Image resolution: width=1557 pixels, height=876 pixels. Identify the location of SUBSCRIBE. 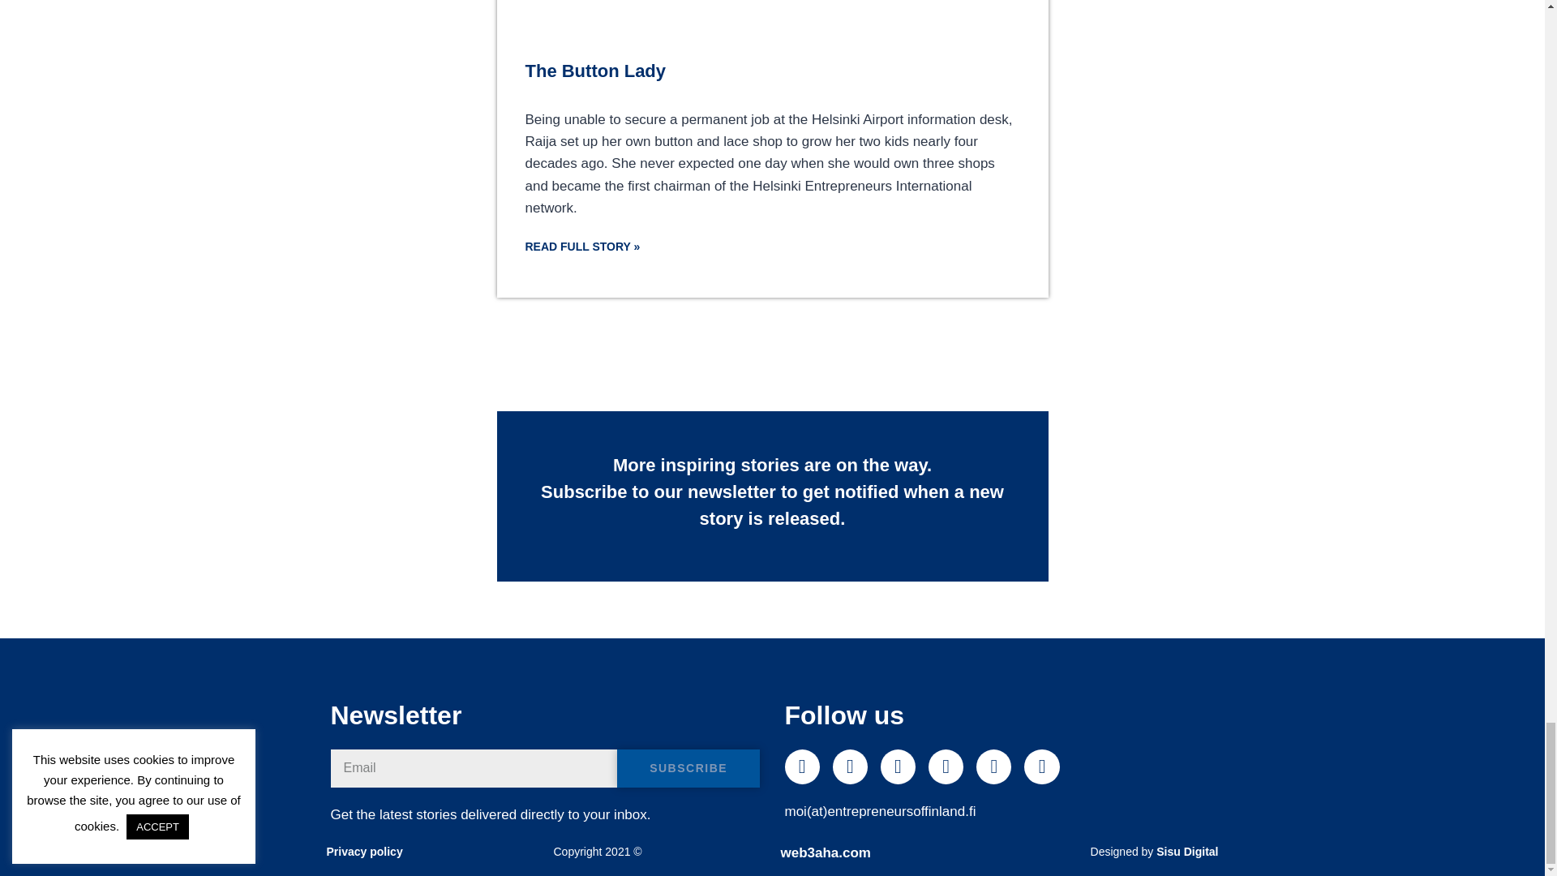
(688, 768).